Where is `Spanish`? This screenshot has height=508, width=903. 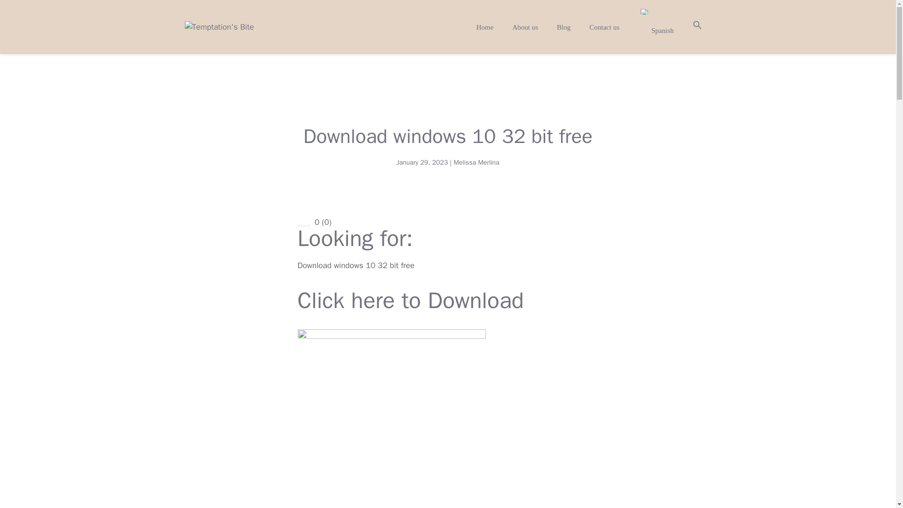 Spanish is located at coordinates (644, 12).